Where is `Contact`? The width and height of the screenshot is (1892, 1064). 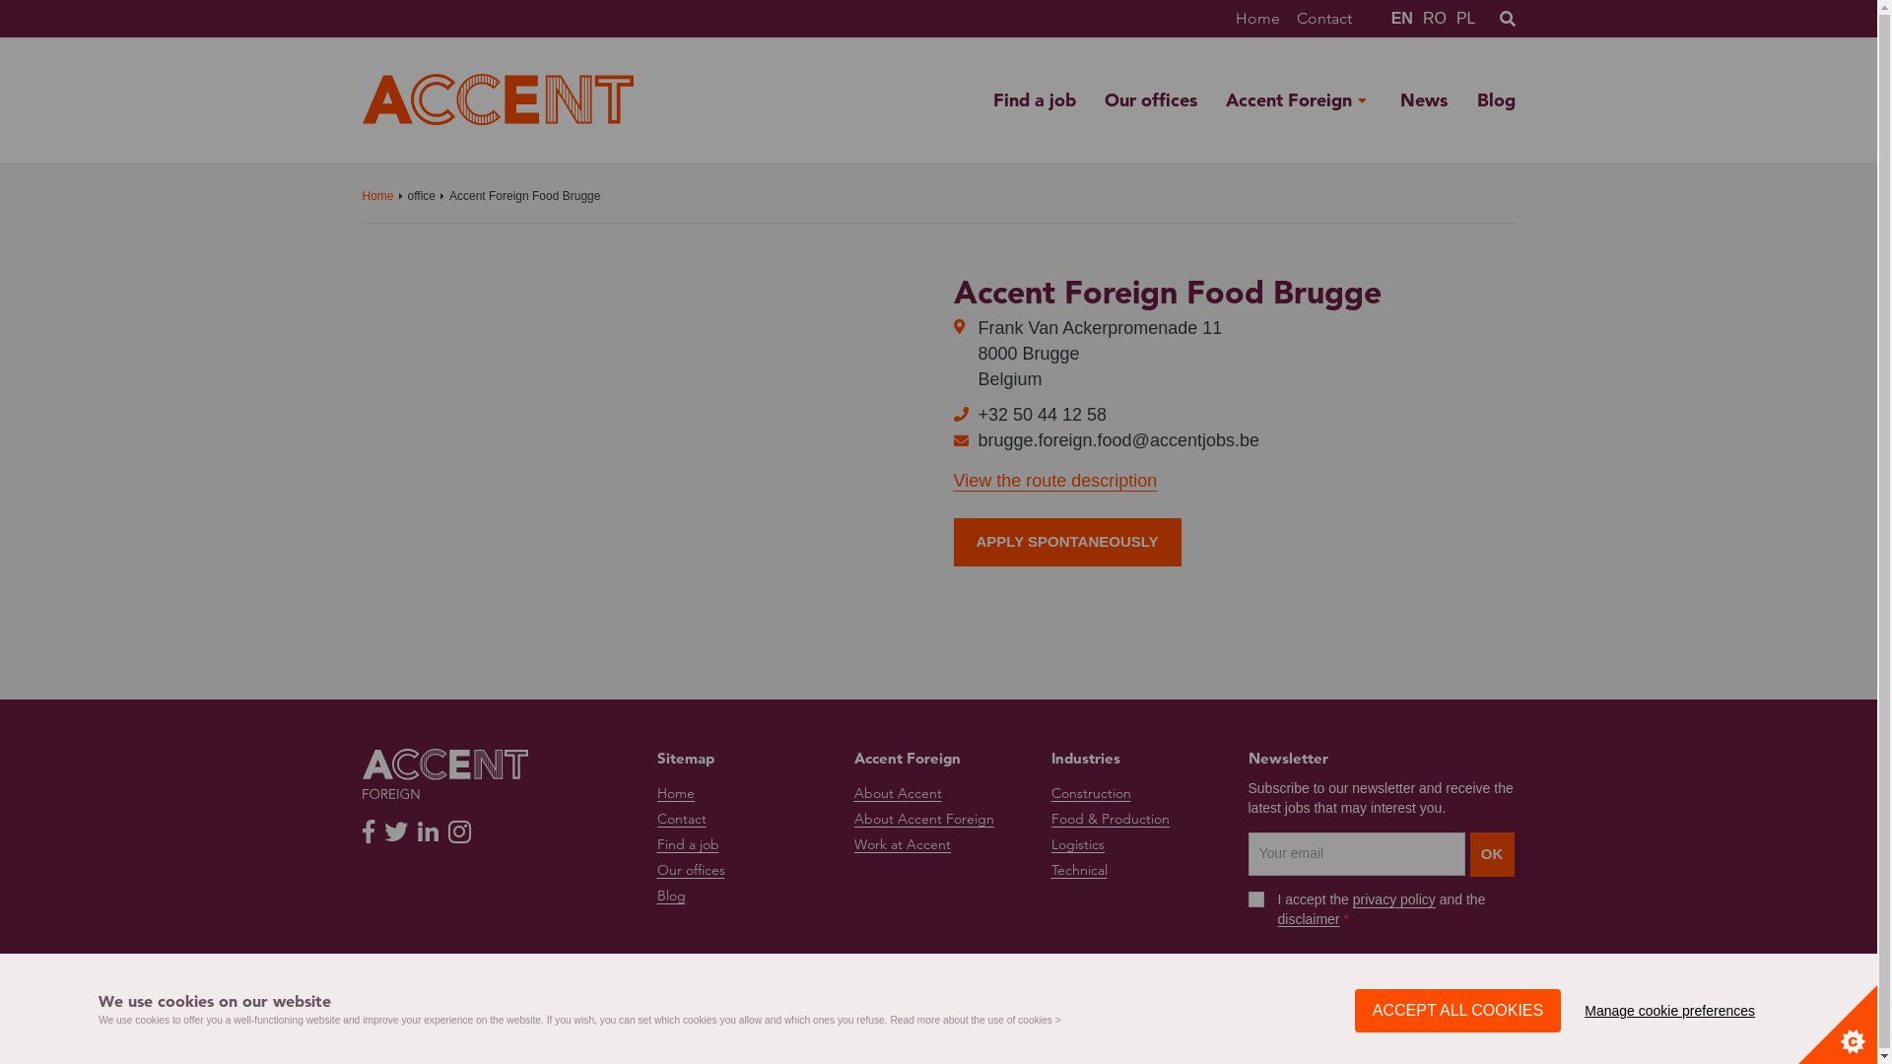
Contact is located at coordinates (681, 820).